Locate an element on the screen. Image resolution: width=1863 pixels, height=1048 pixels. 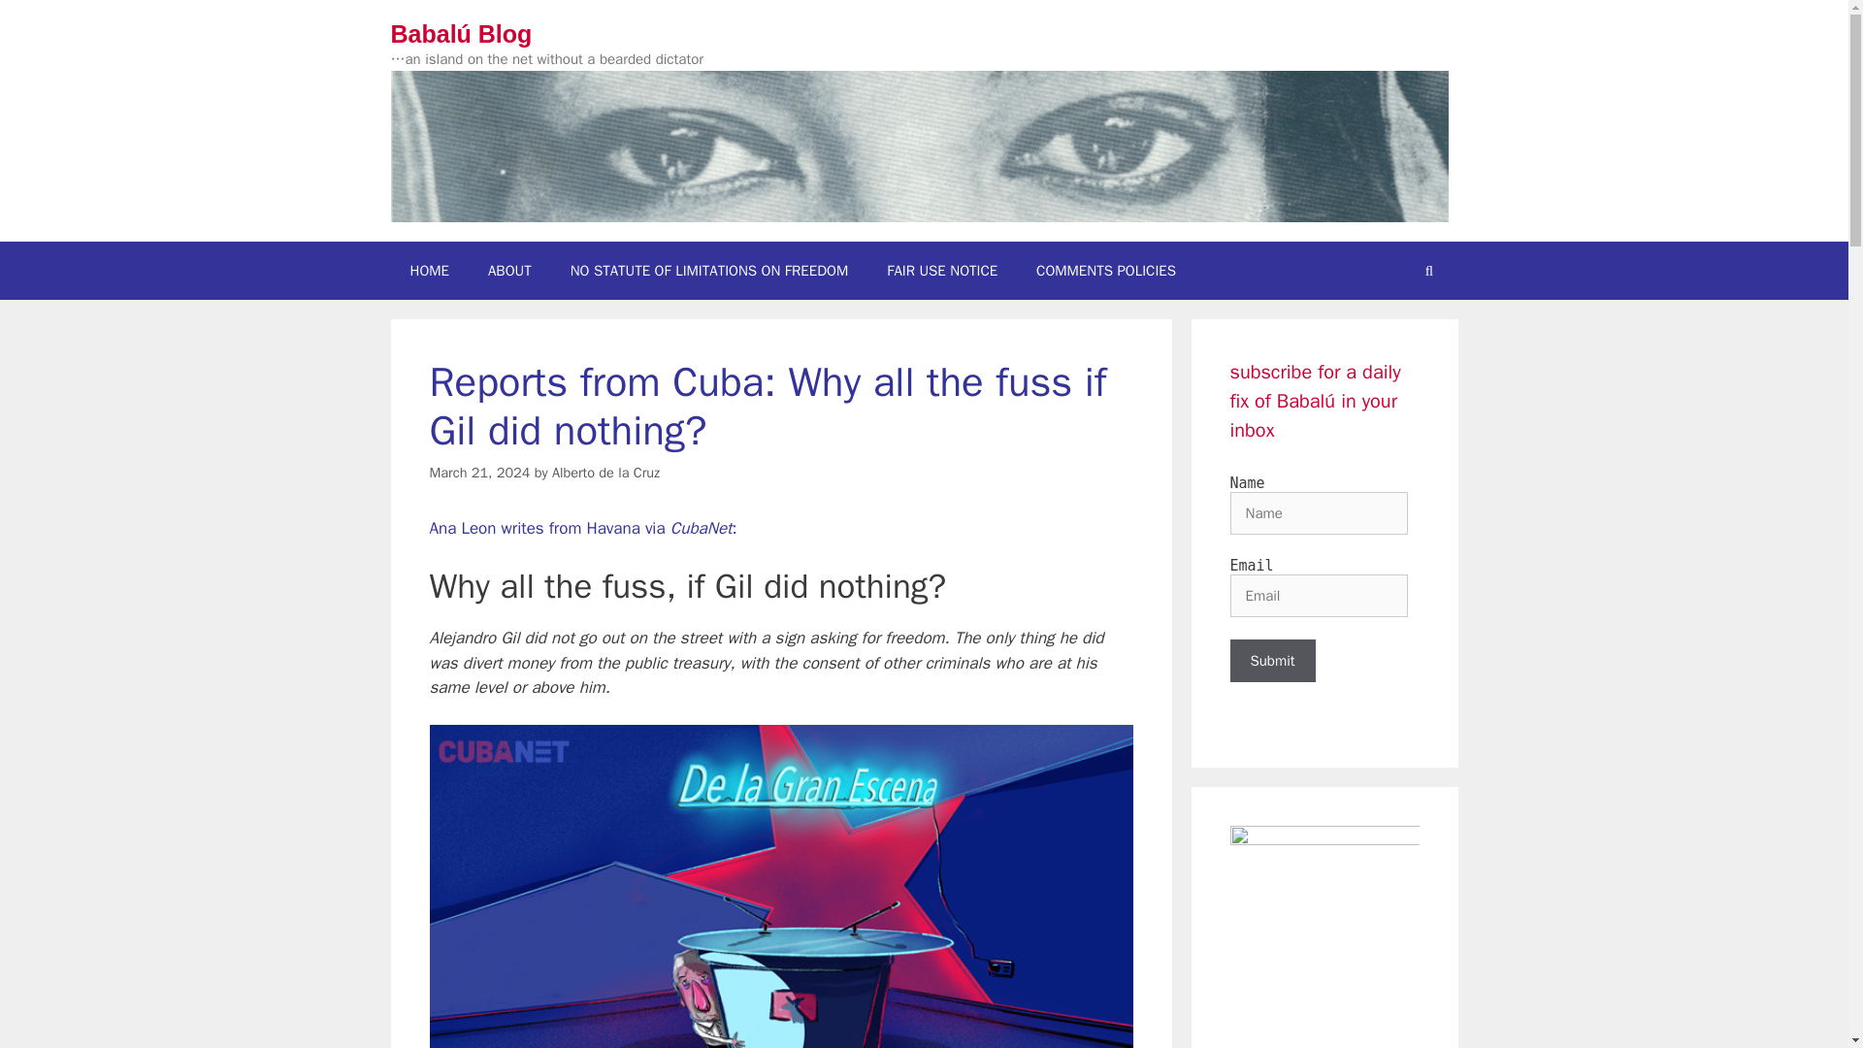
Submit is located at coordinates (1272, 660).